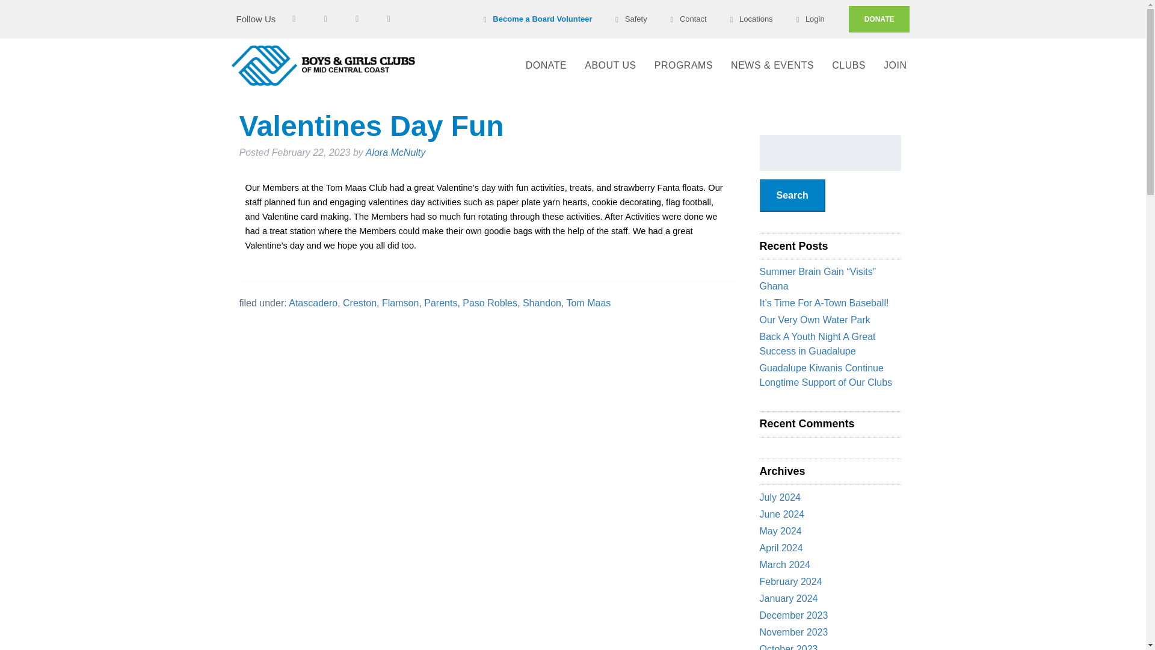  What do you see at coordinates (629, 19) in the screenshot?
I see `Safety` at bounding box center [629, 19].